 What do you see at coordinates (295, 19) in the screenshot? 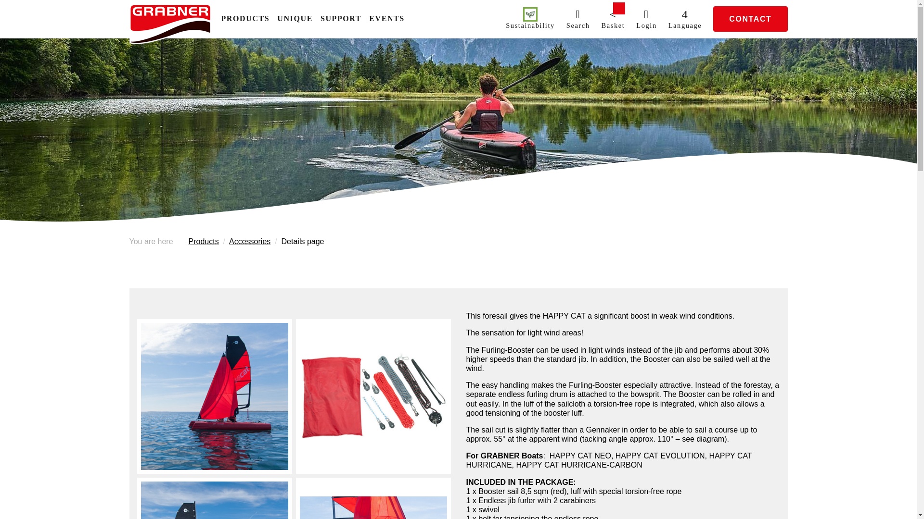
I see `UNIQUE` at bounding box center [295, 19].